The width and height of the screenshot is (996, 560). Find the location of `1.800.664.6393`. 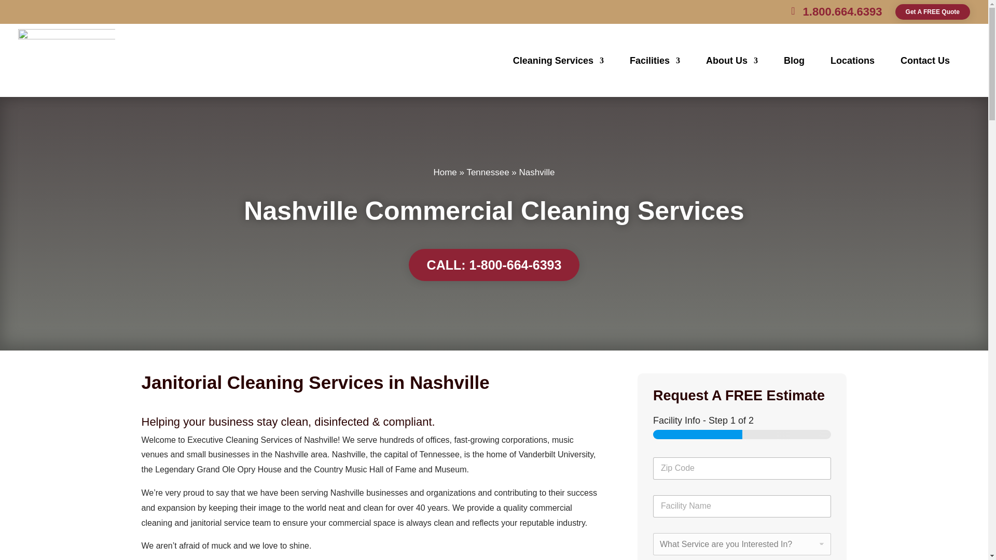

1.800.664.6393 is located at coordinates (842, 11).